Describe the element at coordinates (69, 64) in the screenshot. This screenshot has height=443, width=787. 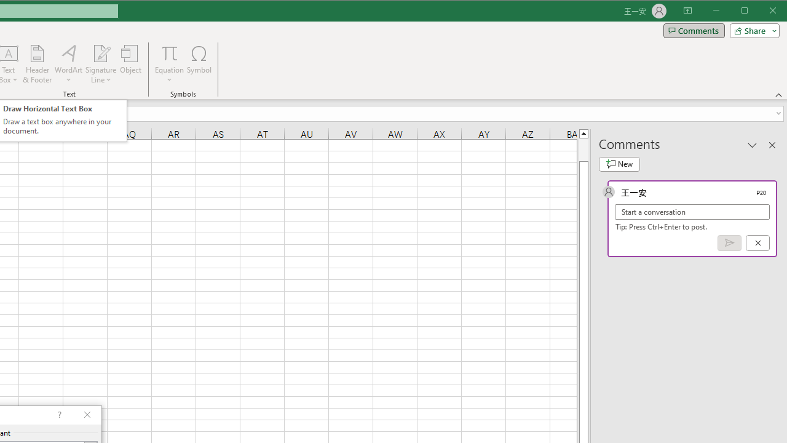
I see `WordArt` at that location.